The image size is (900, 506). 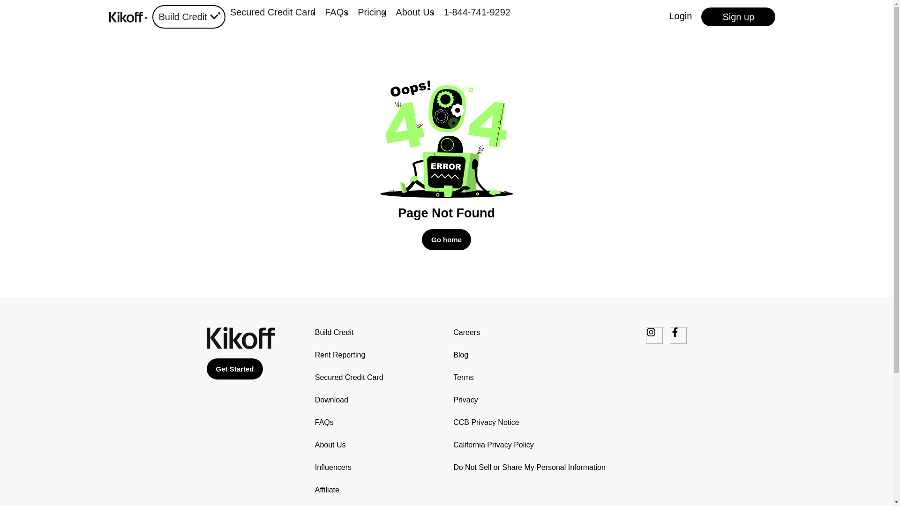 What do you see at coordinates (349, 377) in the screenshot?
I see `Secured Credit Card` at bounding box center [349, 377].